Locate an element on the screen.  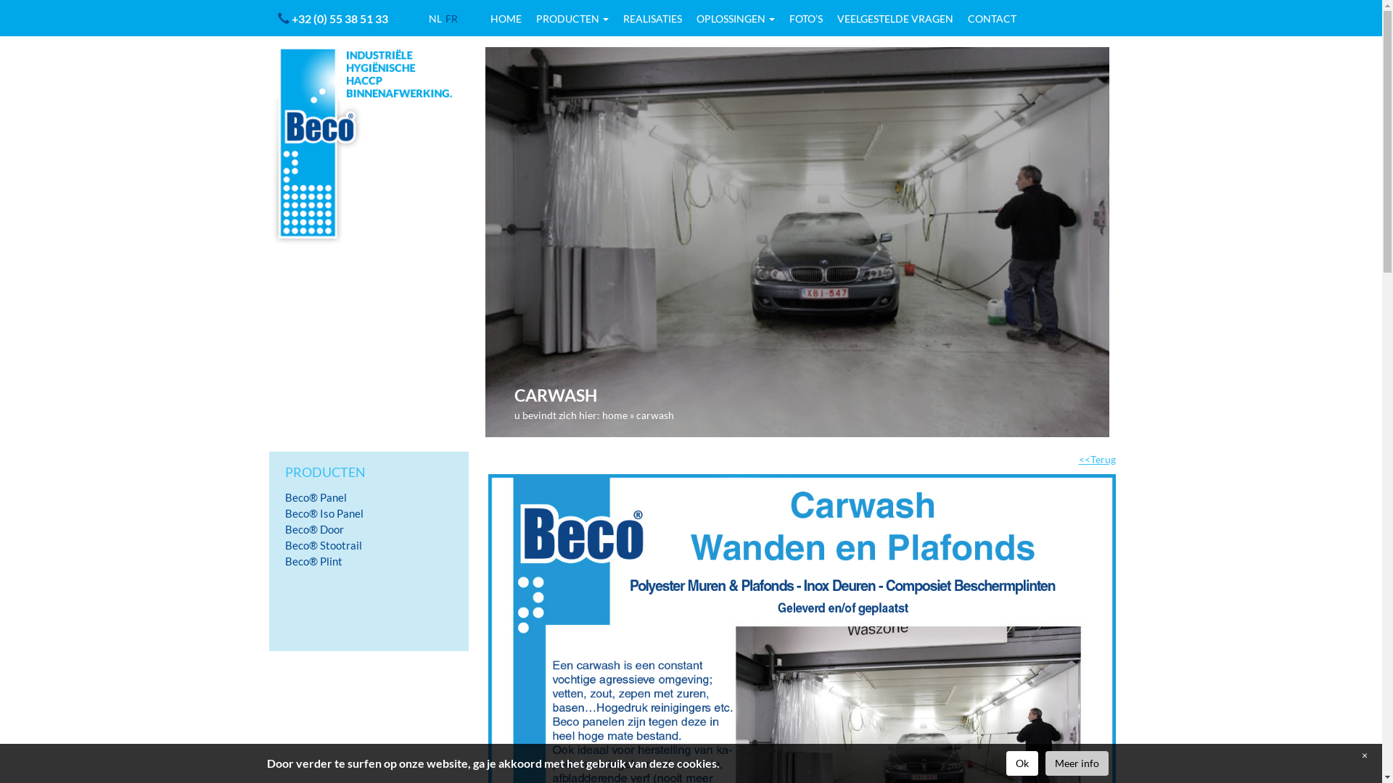
PRODUCTEN is located at coordinates (580, 19).